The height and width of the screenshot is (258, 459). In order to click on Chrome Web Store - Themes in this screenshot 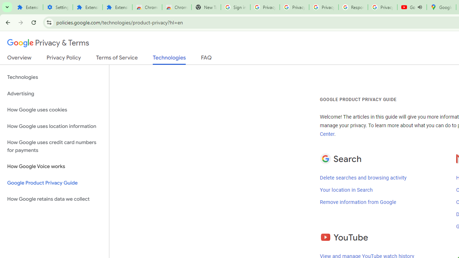, I will do `click(176, 7)`.